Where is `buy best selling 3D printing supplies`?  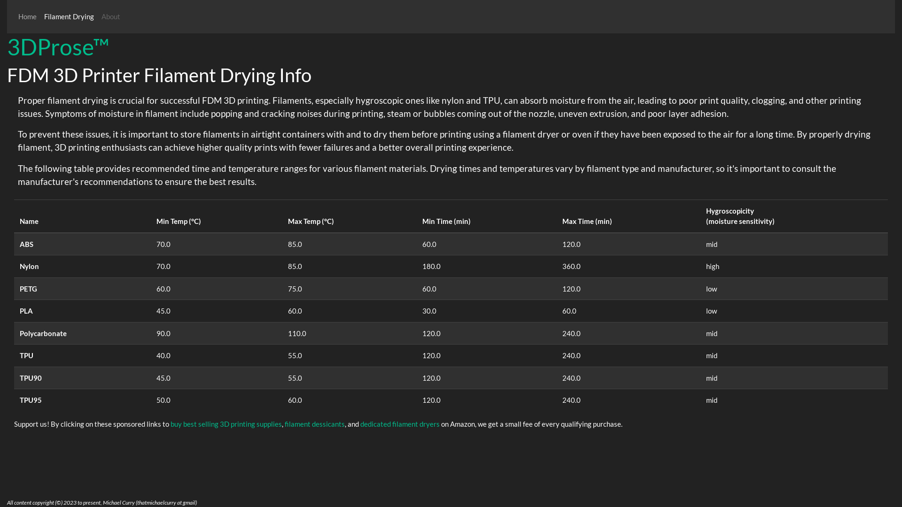 buy best selling 3D printing supplies is located at coordinates (226, 423).